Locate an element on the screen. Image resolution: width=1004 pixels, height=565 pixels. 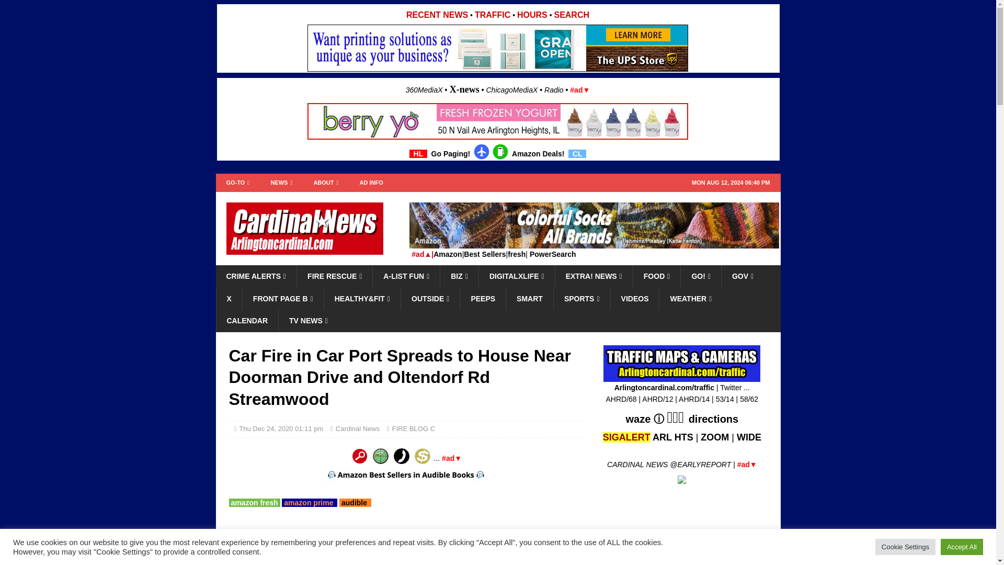
TRAFFIC is located at coordinates (493, 15).